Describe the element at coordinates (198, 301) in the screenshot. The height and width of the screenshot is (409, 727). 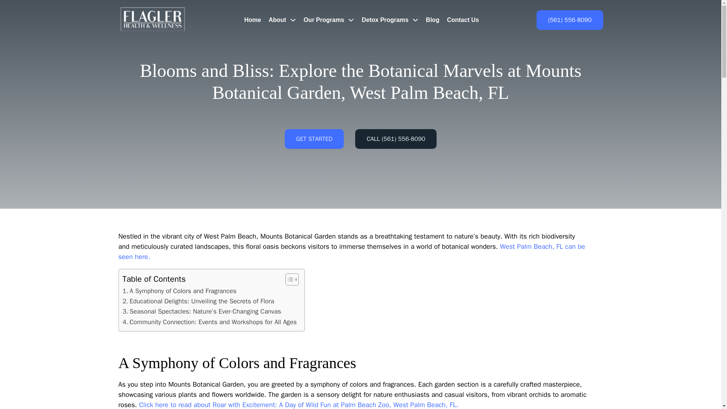
I see `Educational Delights: Unveiling the Secrets of Flora` at that location.